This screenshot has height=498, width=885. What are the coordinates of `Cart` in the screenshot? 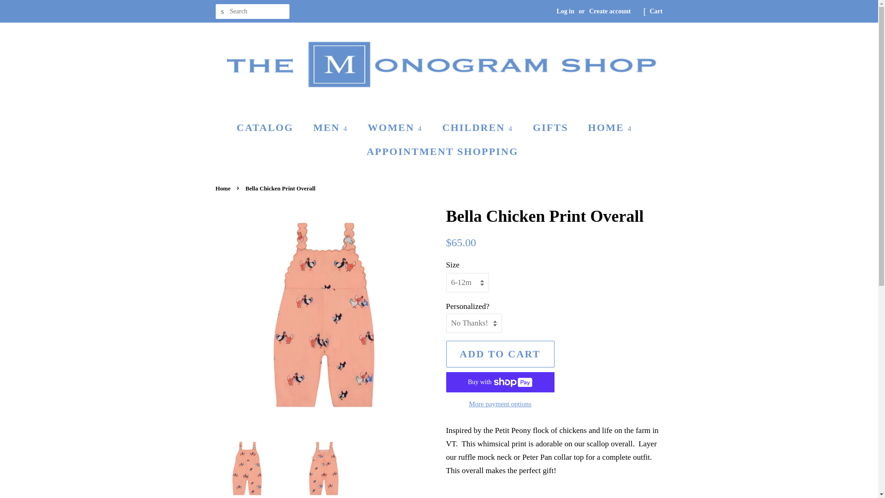 It's located at (656, 11).